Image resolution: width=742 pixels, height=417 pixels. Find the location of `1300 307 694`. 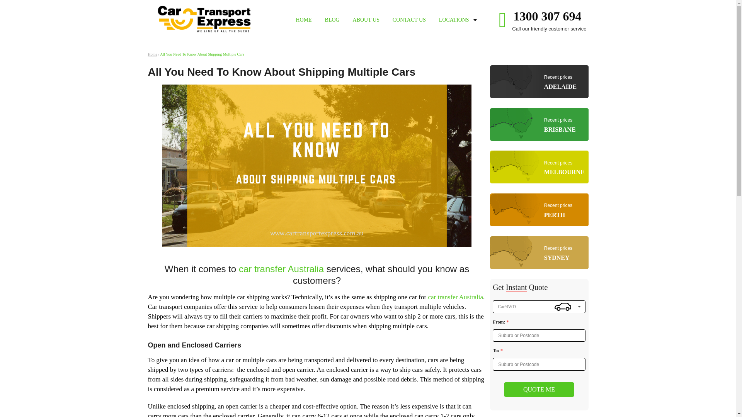

1300 307 694 is located at coordinates (332, 20).